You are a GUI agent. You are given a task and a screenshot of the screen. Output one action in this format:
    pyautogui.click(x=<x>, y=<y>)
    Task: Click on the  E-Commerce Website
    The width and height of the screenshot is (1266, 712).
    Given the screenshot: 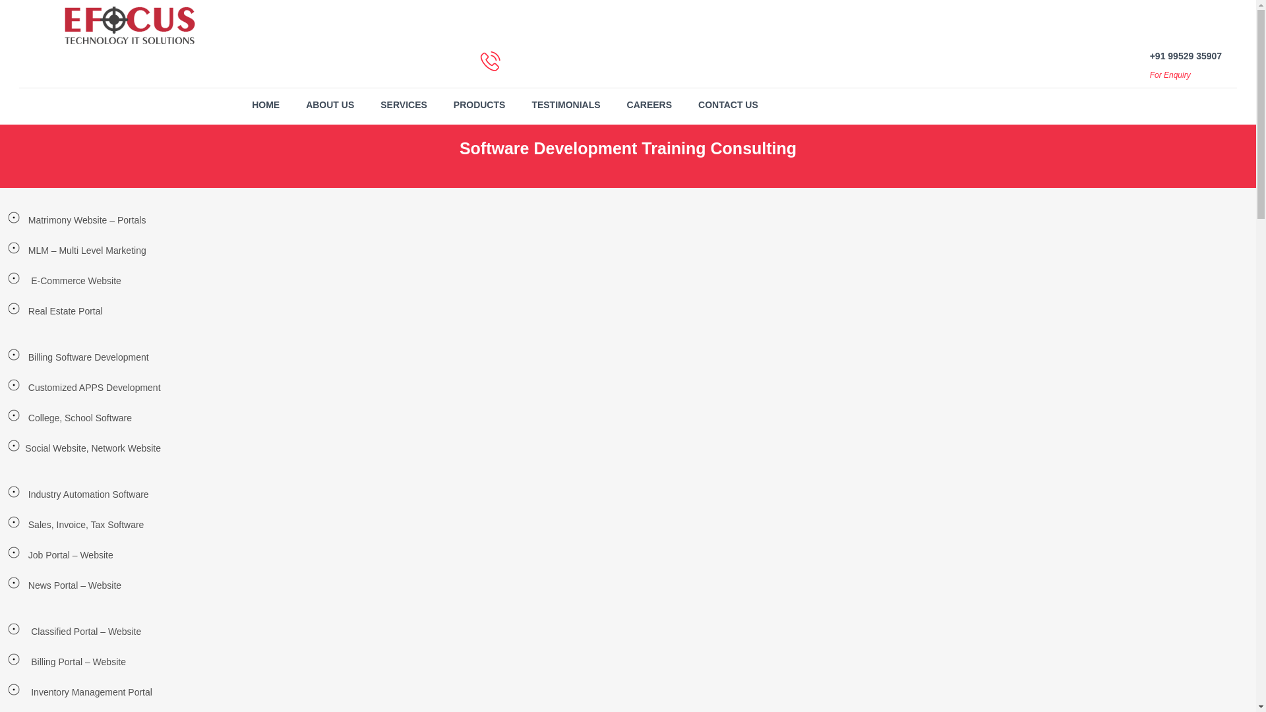 What is the action you would take?
    pyautogui.click(x=75, y=281)
    